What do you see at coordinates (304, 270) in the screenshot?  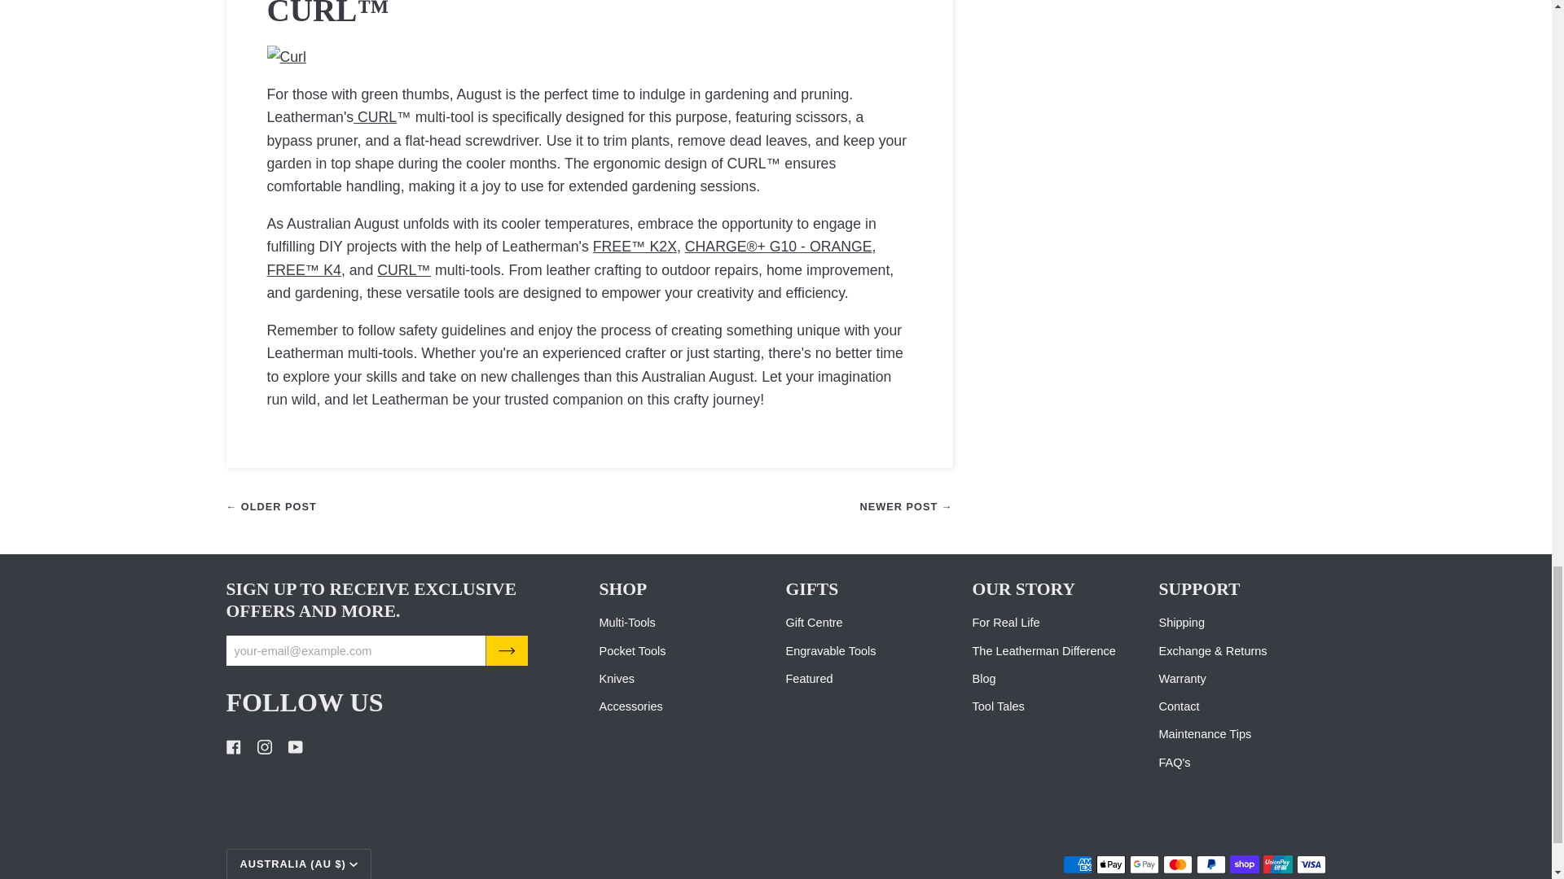 I see `FREE K4` at bounding box center [304, 270].